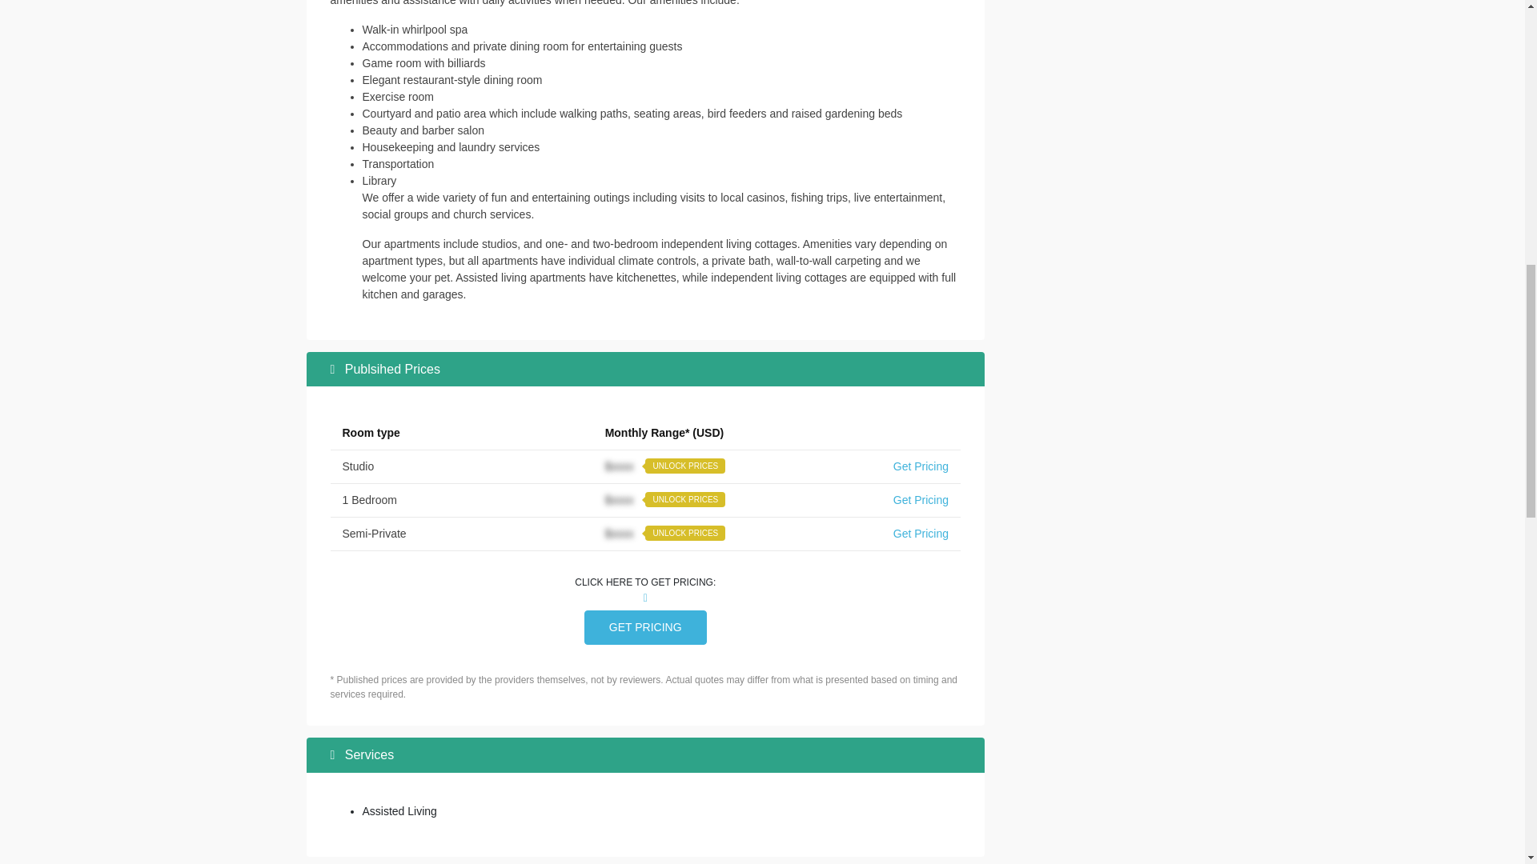 The height and width of the screenshot is (864, 1537). Describe the element at coordinates (685, 533) in the screenshot. I see `UNLOCK PRICES` at that location.